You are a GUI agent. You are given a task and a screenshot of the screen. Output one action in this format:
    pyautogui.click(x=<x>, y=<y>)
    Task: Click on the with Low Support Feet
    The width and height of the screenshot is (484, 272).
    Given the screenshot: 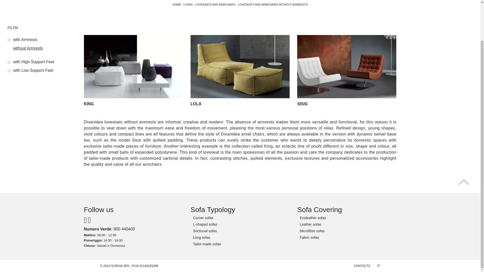 What is the action you would take?
    pyautogui.click(x=30, y=71)
    